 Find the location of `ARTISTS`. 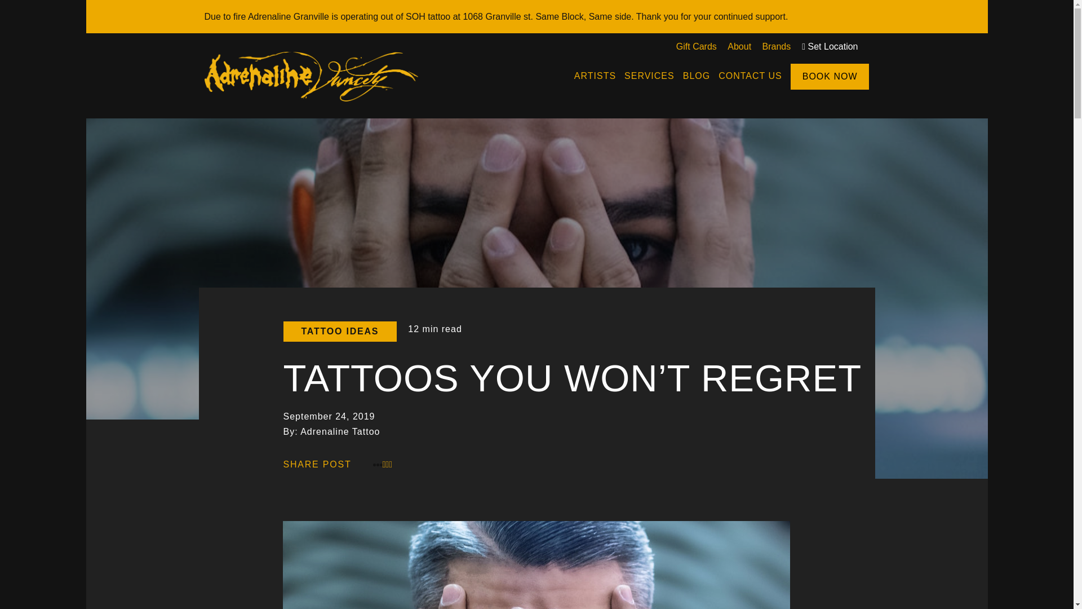

ARTISTS is located at coordinates (595, 76).